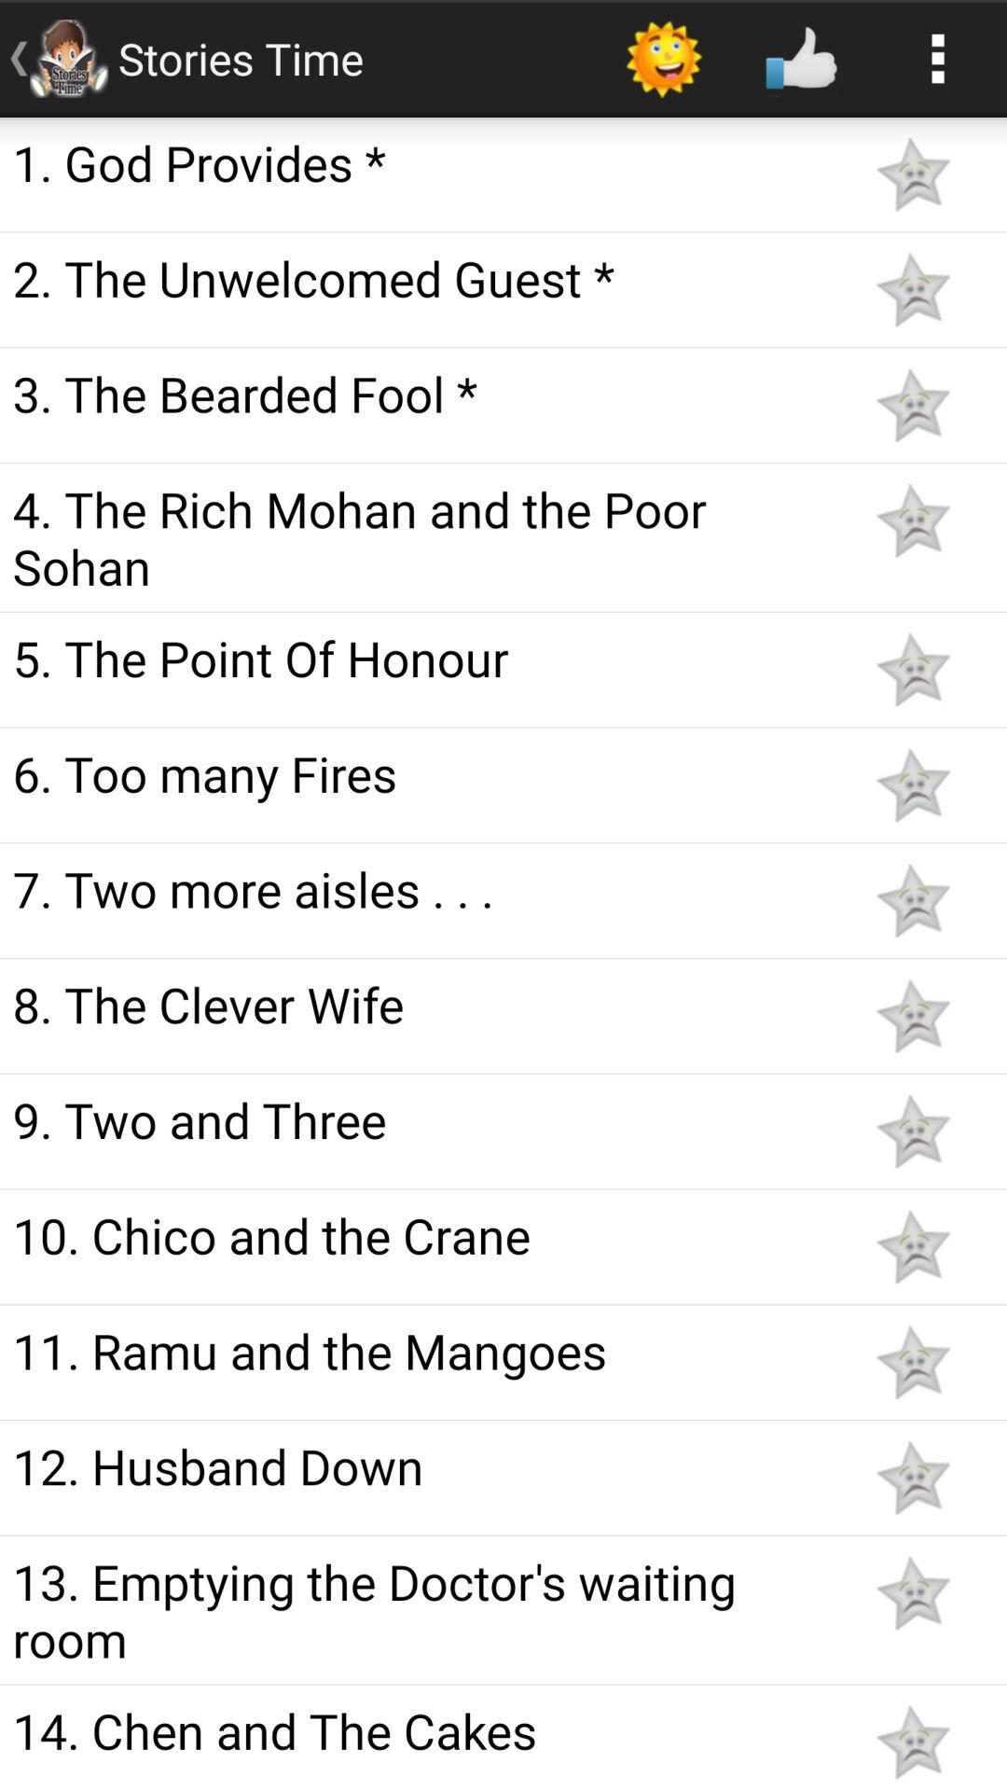  I want to click on bookmark the story, so click(913, 901).